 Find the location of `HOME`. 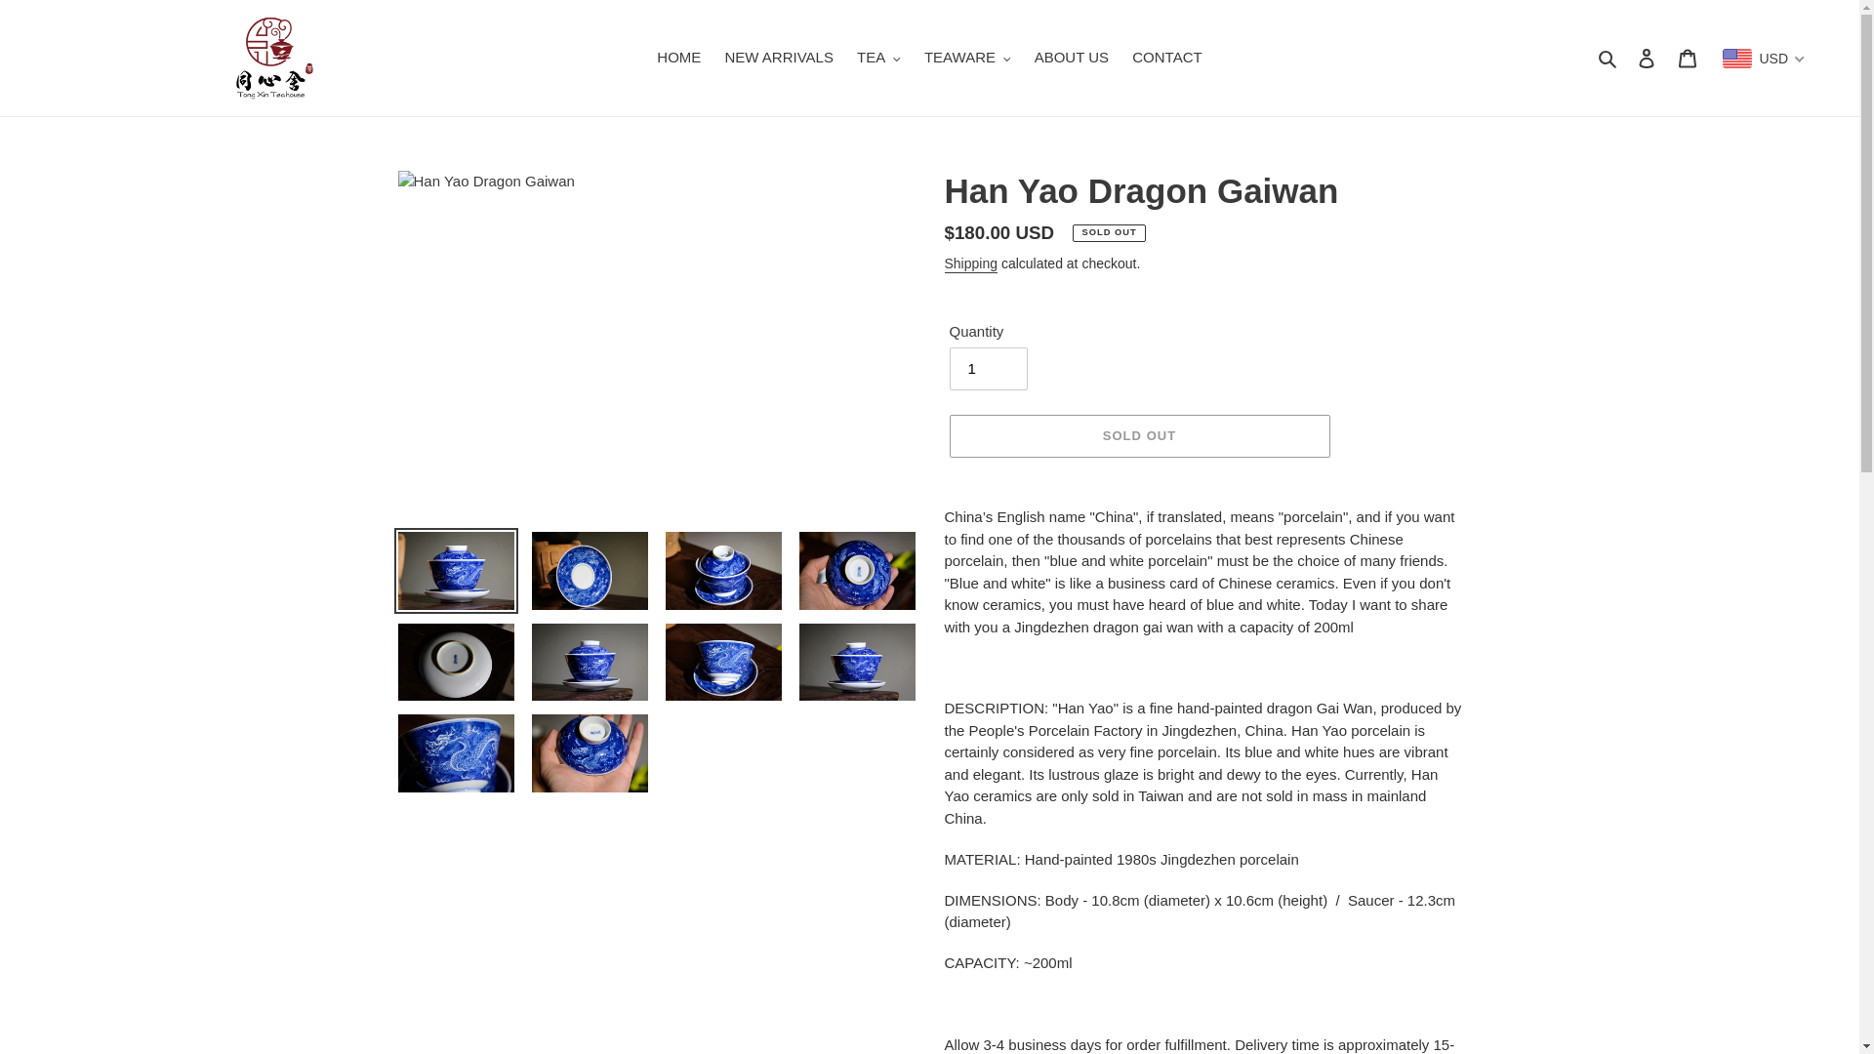

HOME is located at coordinates (677, 59).